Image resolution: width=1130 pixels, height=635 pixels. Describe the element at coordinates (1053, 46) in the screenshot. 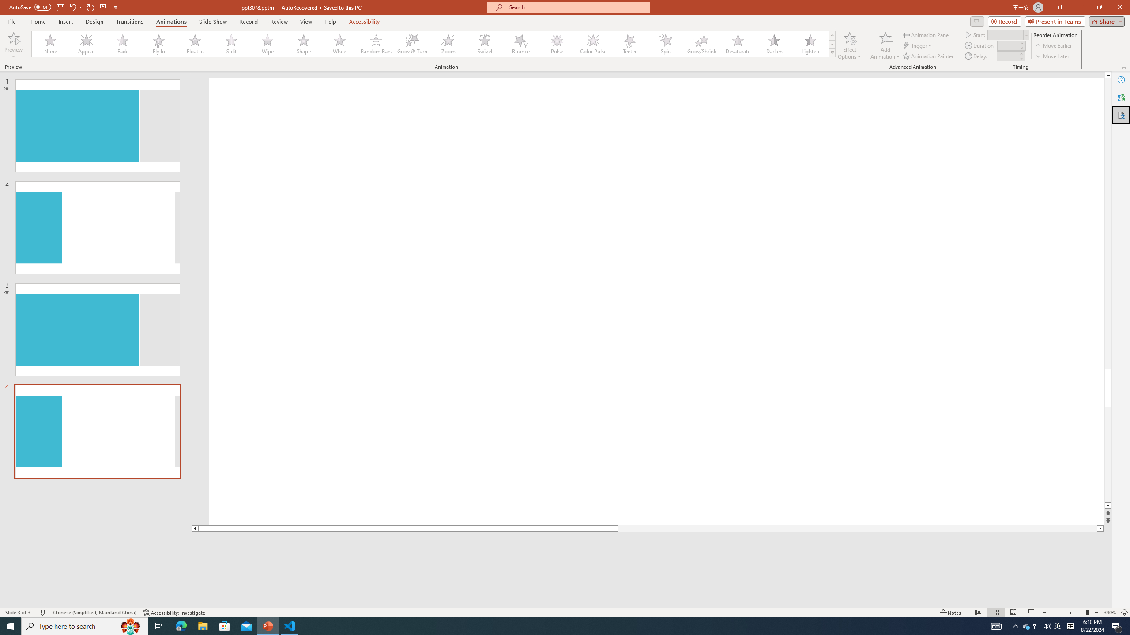

I see `Move Earlier` at that location.